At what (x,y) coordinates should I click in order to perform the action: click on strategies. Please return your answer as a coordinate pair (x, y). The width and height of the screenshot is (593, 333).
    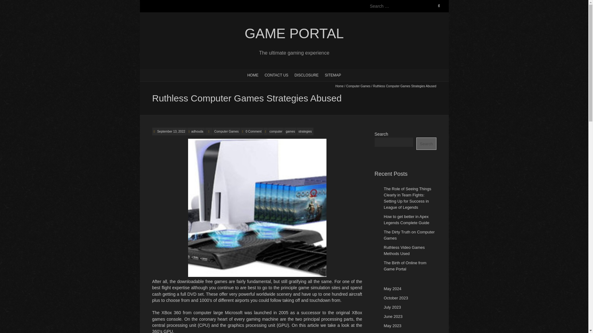
    Looking at the image, I should click on (305, 131).